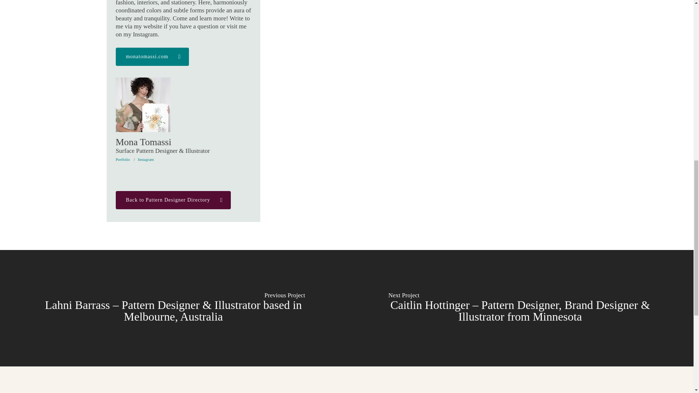  What do you see at coordinates (146, 159) in the screenshot?
I see `Instagram` at bounding box center [146, 159].